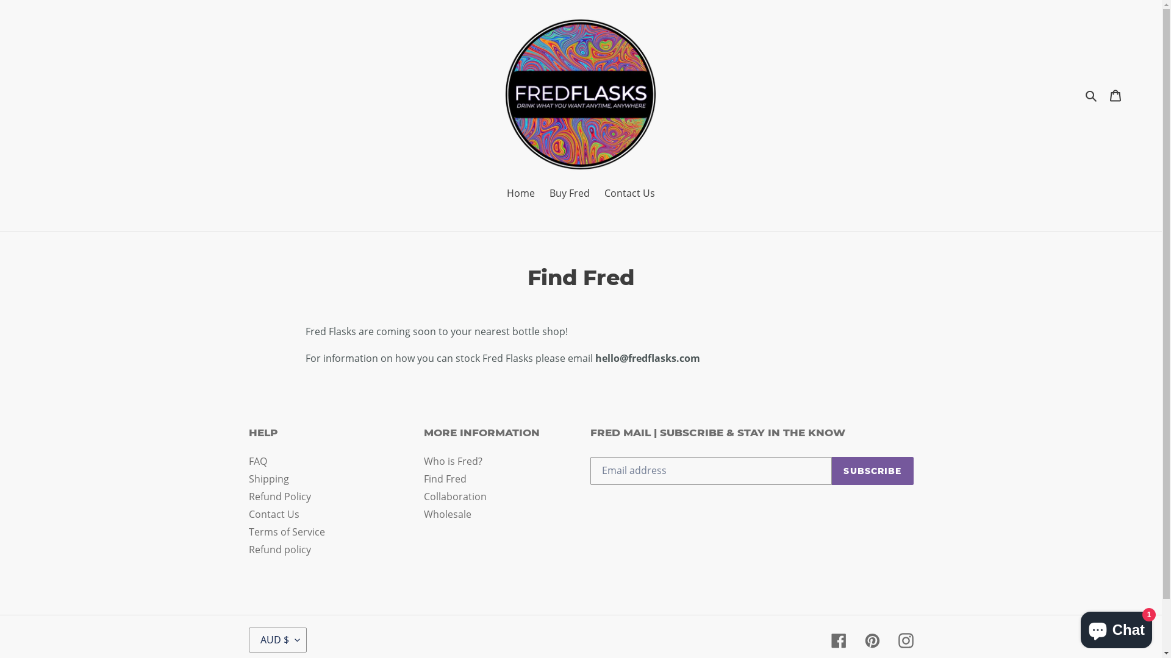 The width and height of the screenshot is (1171, 658). What do you see at coordinates (905, 640) in the screenshot?
I see `Instagram` at bounding box center [905, 640].